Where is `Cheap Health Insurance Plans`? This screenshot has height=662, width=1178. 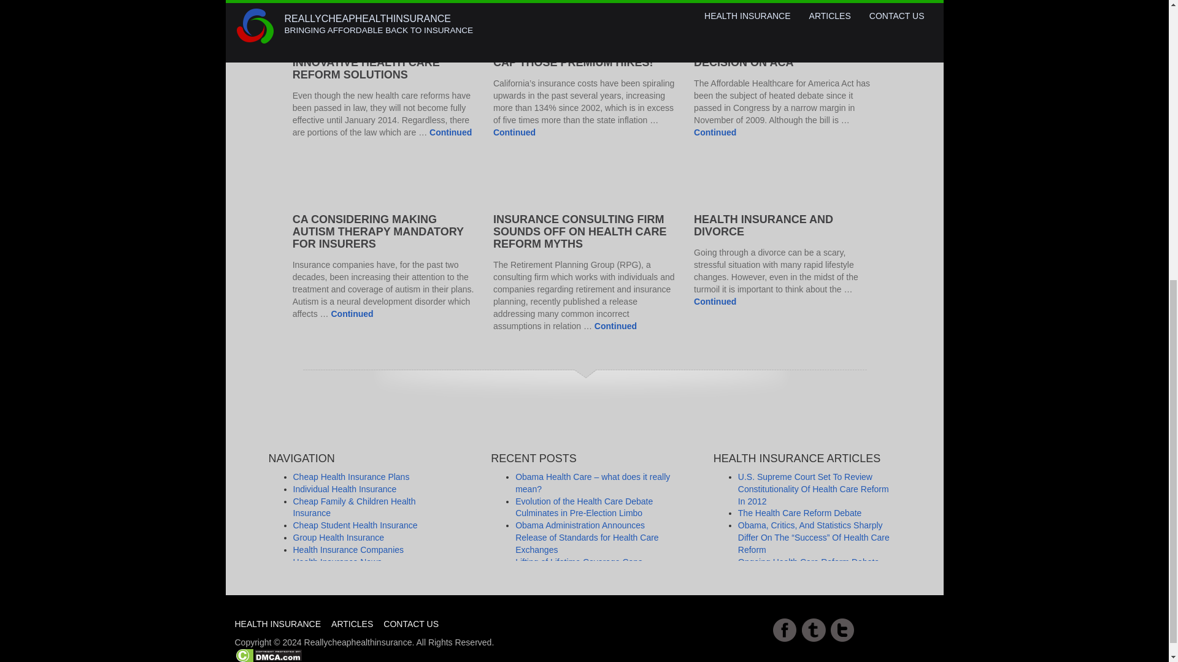 Cheap Health Insurance Plans is located at coordinates (352, 477).